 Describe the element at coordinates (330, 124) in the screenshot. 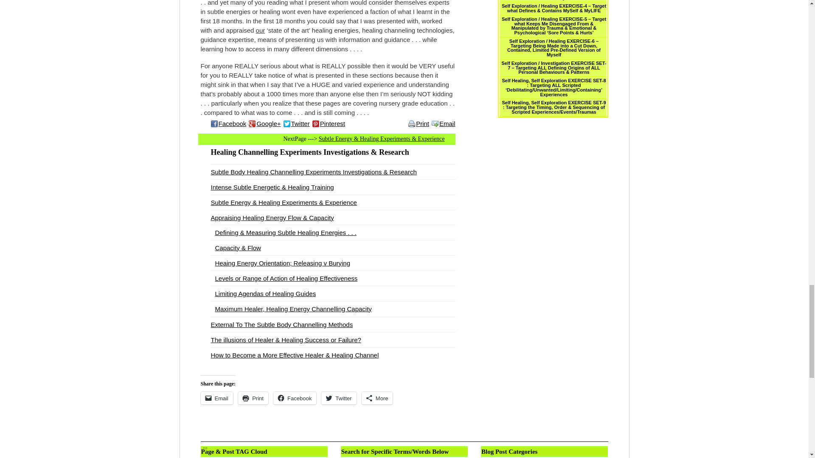

I see `Pinterest` at that location.